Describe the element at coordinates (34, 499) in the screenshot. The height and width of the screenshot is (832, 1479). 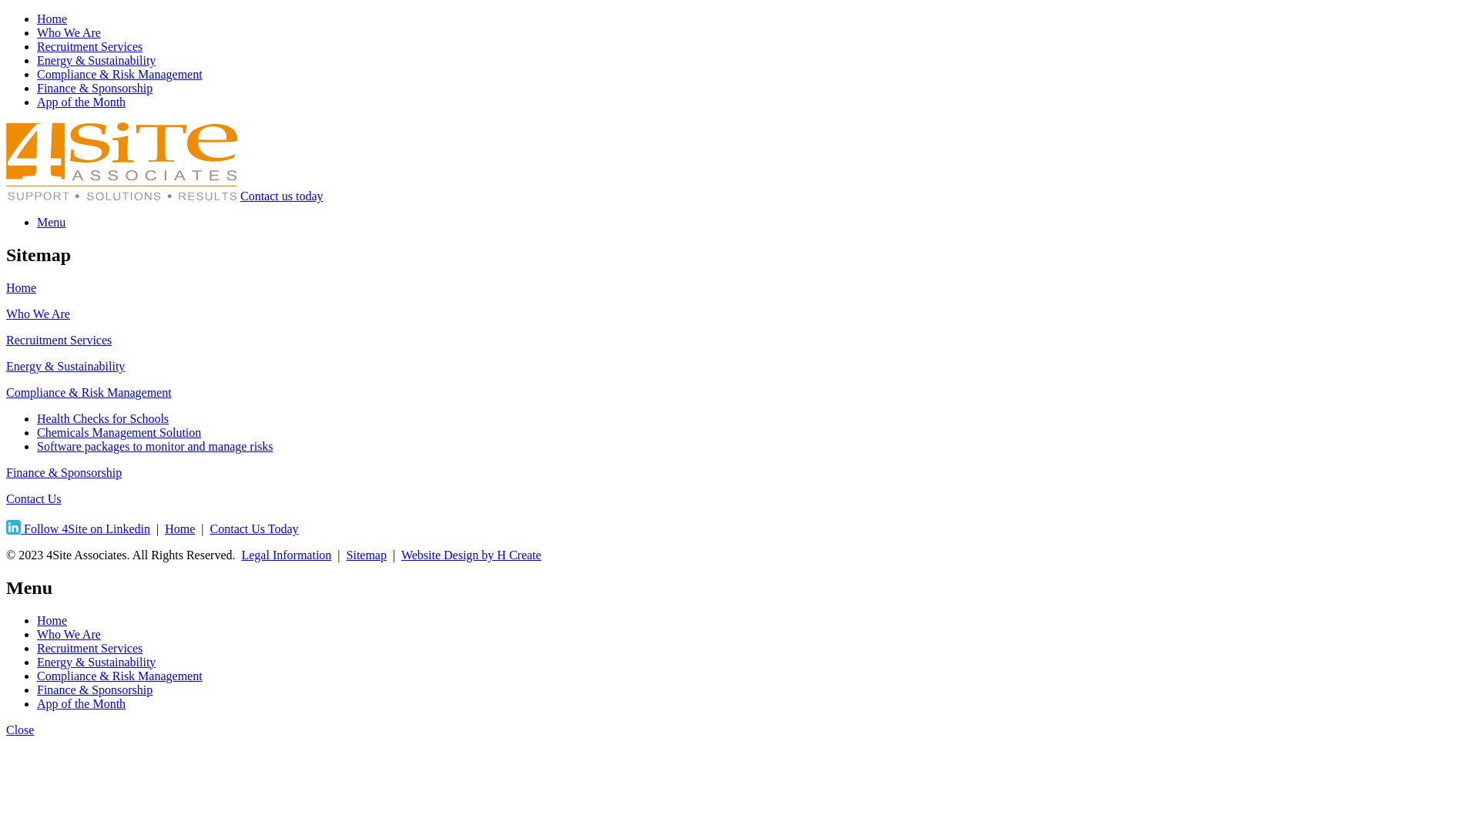
I see `Contact Us` at that location.